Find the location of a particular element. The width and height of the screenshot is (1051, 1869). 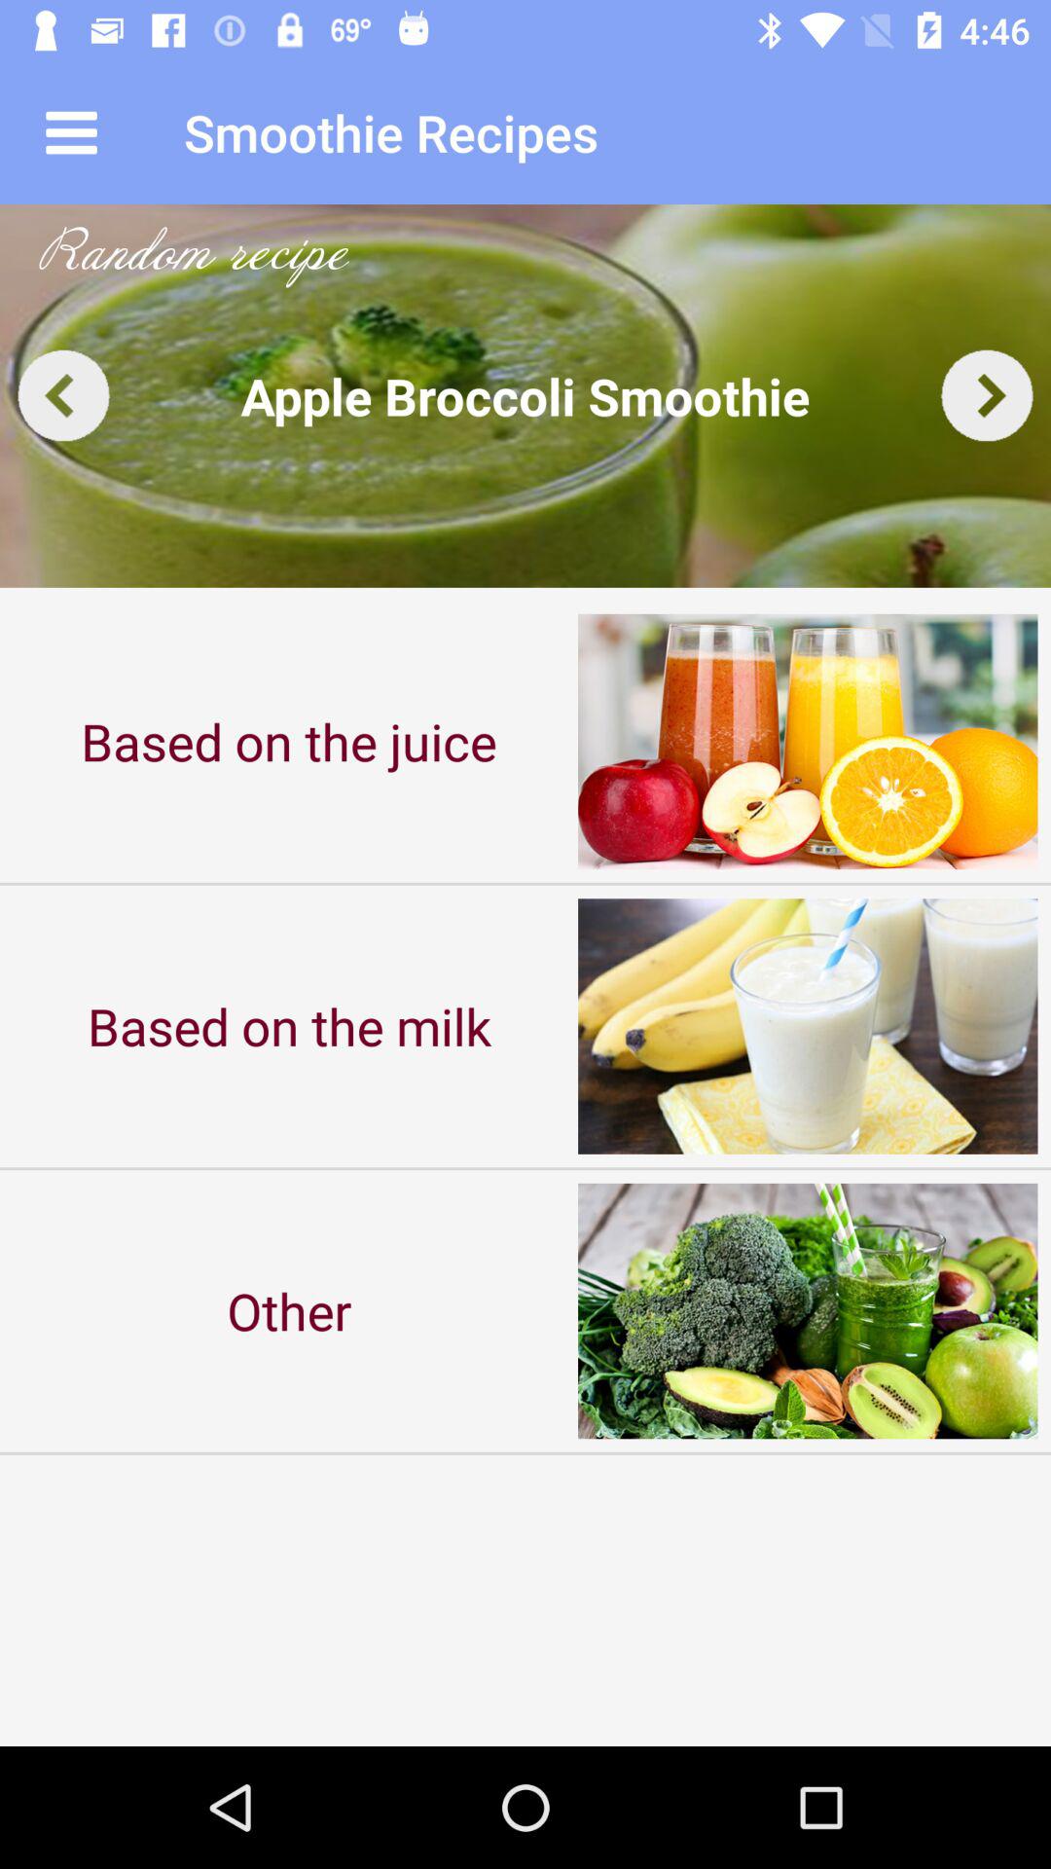

go to previous slide is located at coordinates (64, 395).